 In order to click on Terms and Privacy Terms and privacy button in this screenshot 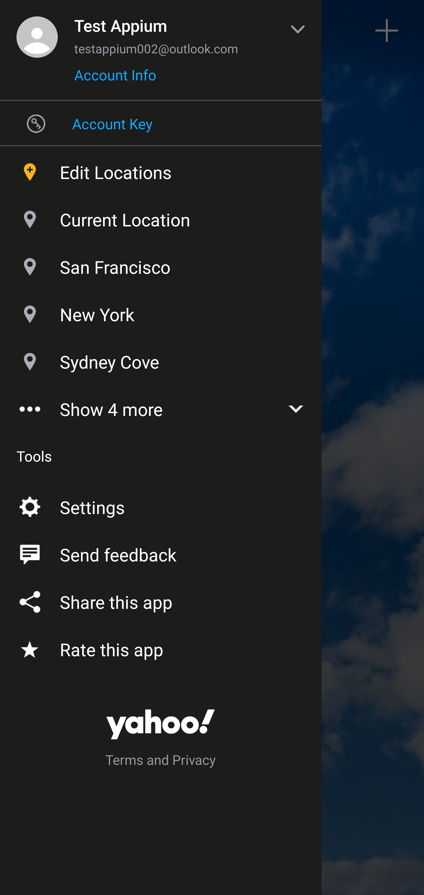, I will do `click(161, 761)`.